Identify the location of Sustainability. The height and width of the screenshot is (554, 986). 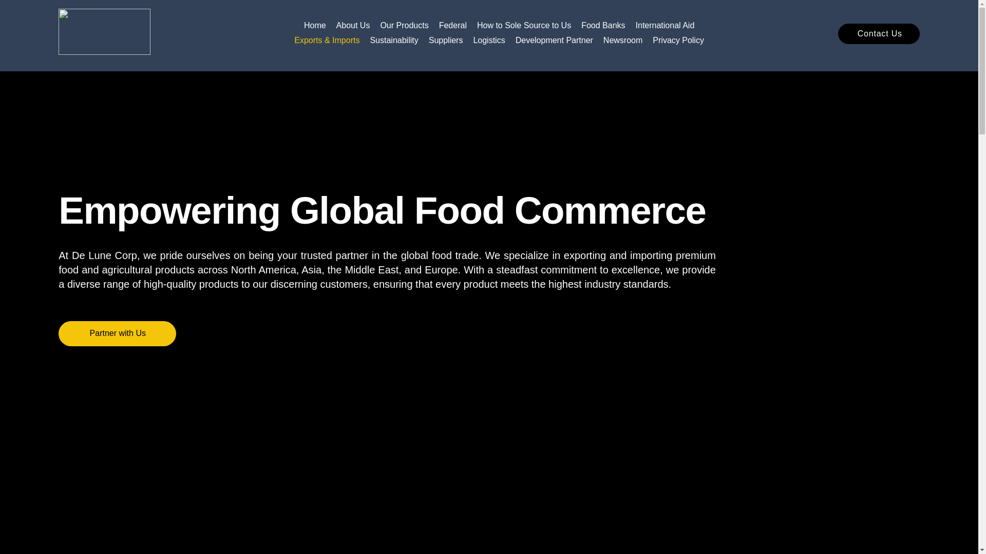
(394, 40).